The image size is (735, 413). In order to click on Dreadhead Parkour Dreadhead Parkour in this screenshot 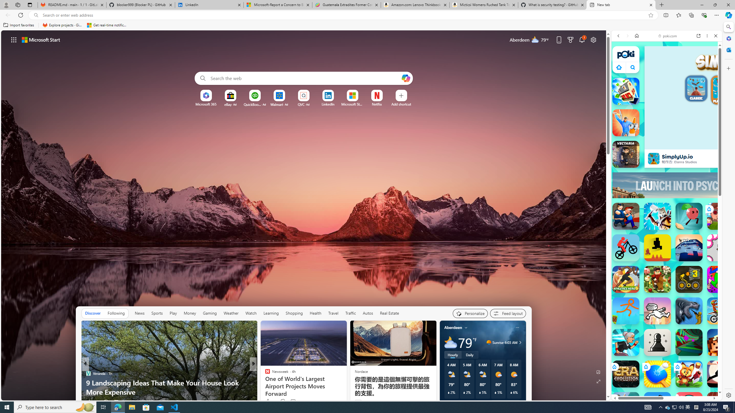, I will do `click(657, 311)`.